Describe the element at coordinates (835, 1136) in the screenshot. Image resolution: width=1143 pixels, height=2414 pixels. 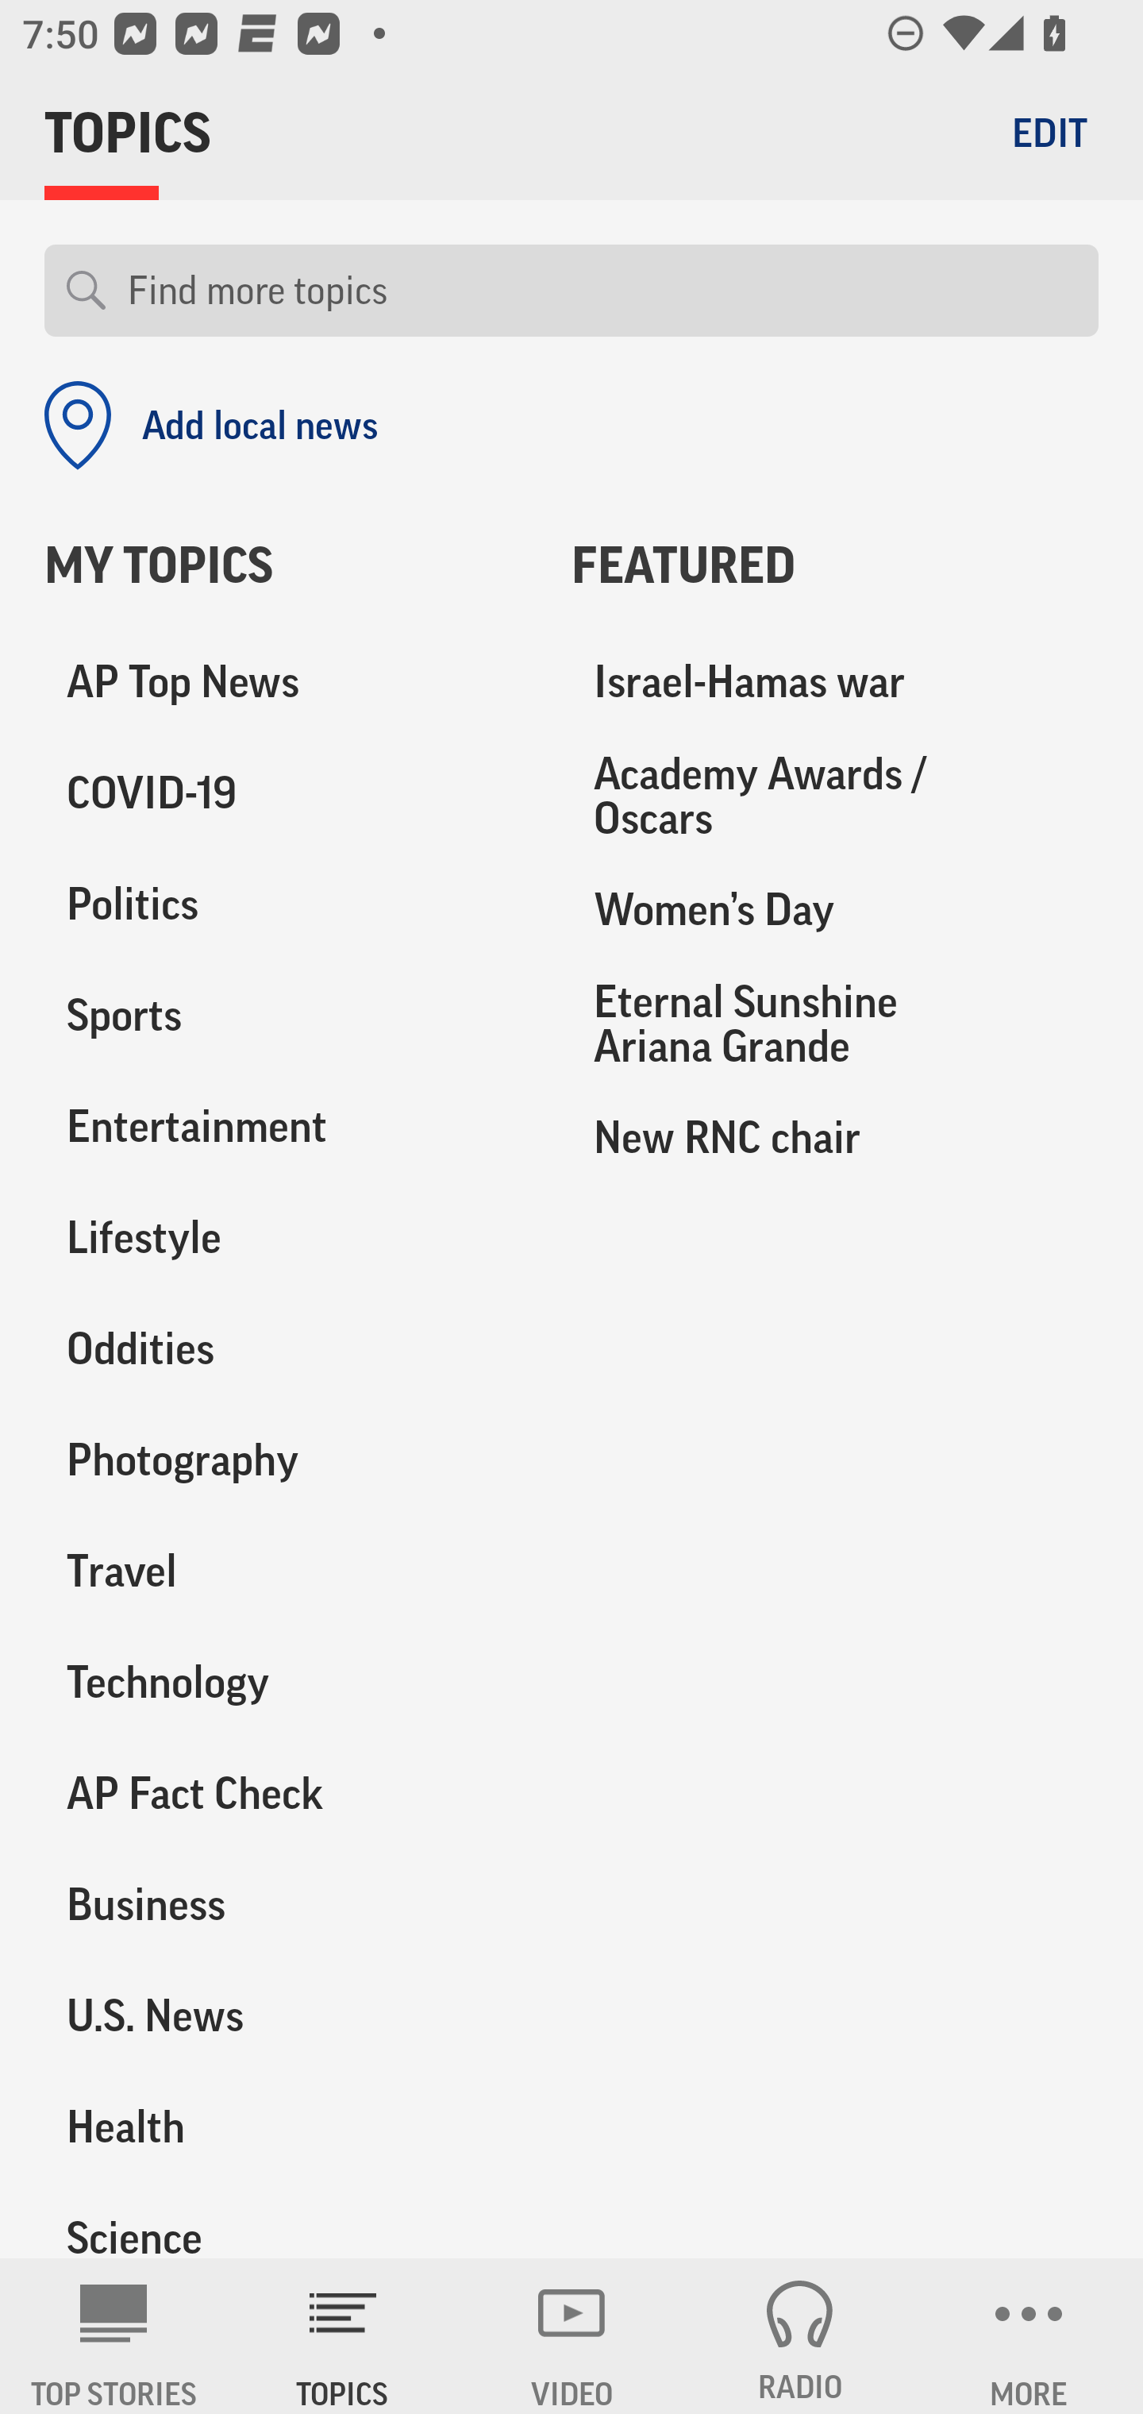
I see `New RNC chair` at that location.